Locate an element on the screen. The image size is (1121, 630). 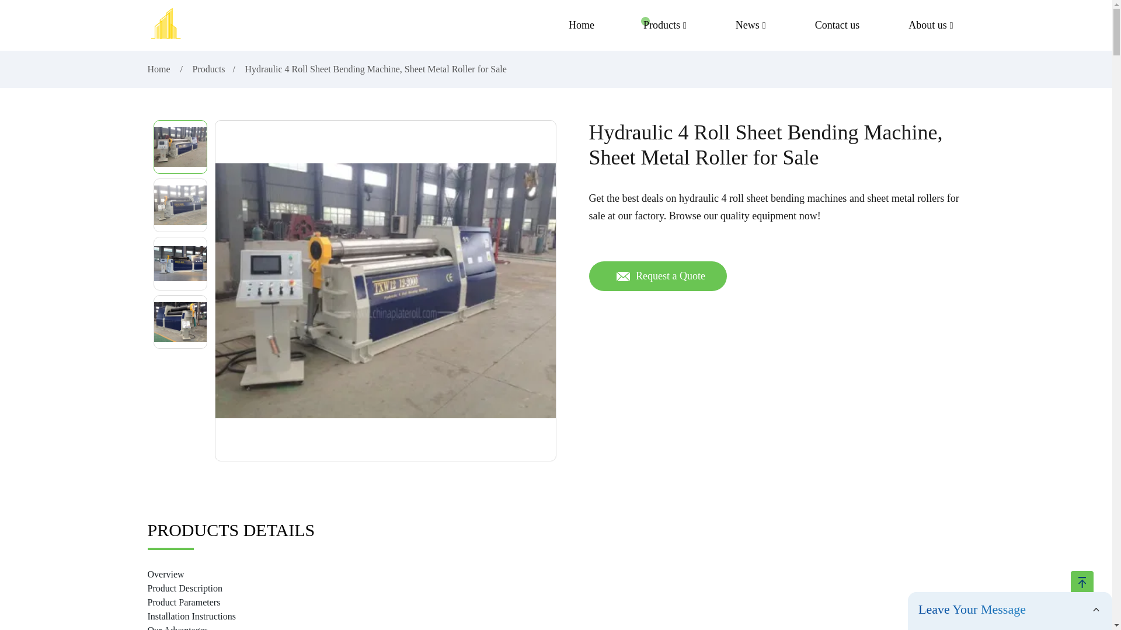
Products is located at coordinates (665, 26).